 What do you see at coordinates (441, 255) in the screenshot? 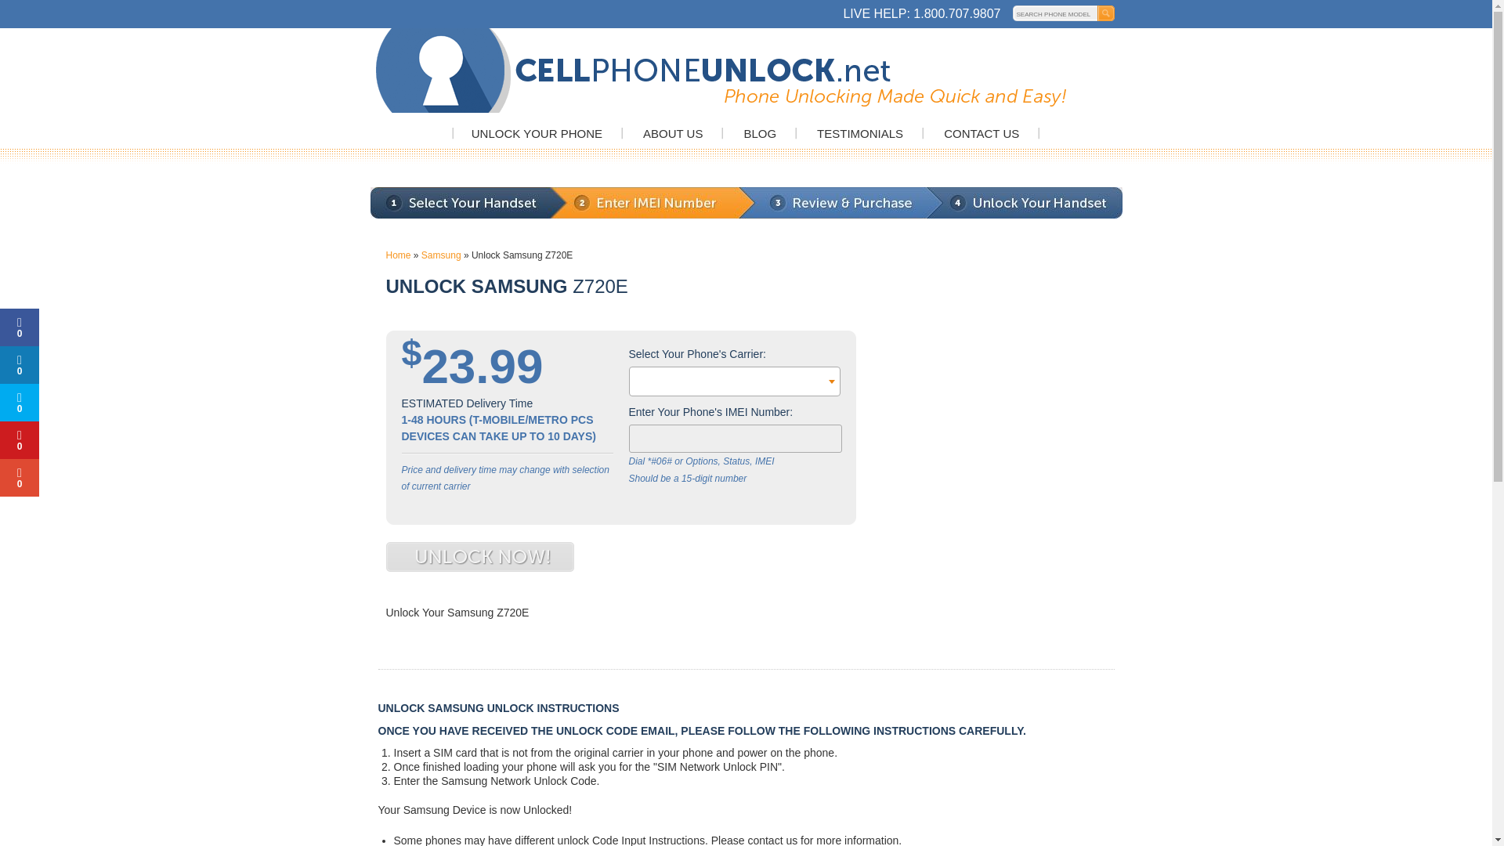
I see `Samsung` at bounding box center [441, 255].